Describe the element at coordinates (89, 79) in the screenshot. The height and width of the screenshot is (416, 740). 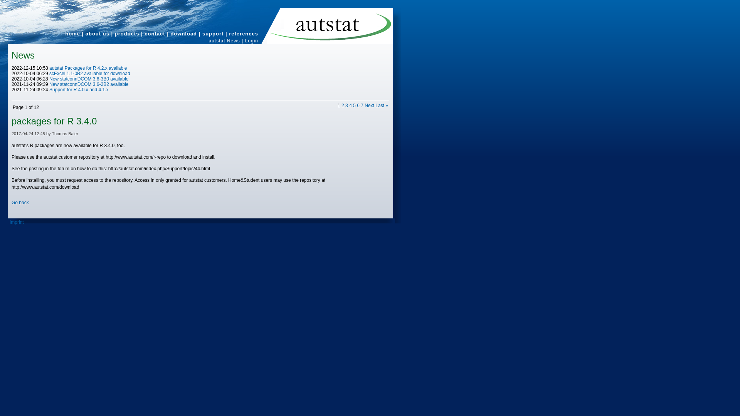
I see `New statconnDCOM 3.6-3B0 available` at that location.